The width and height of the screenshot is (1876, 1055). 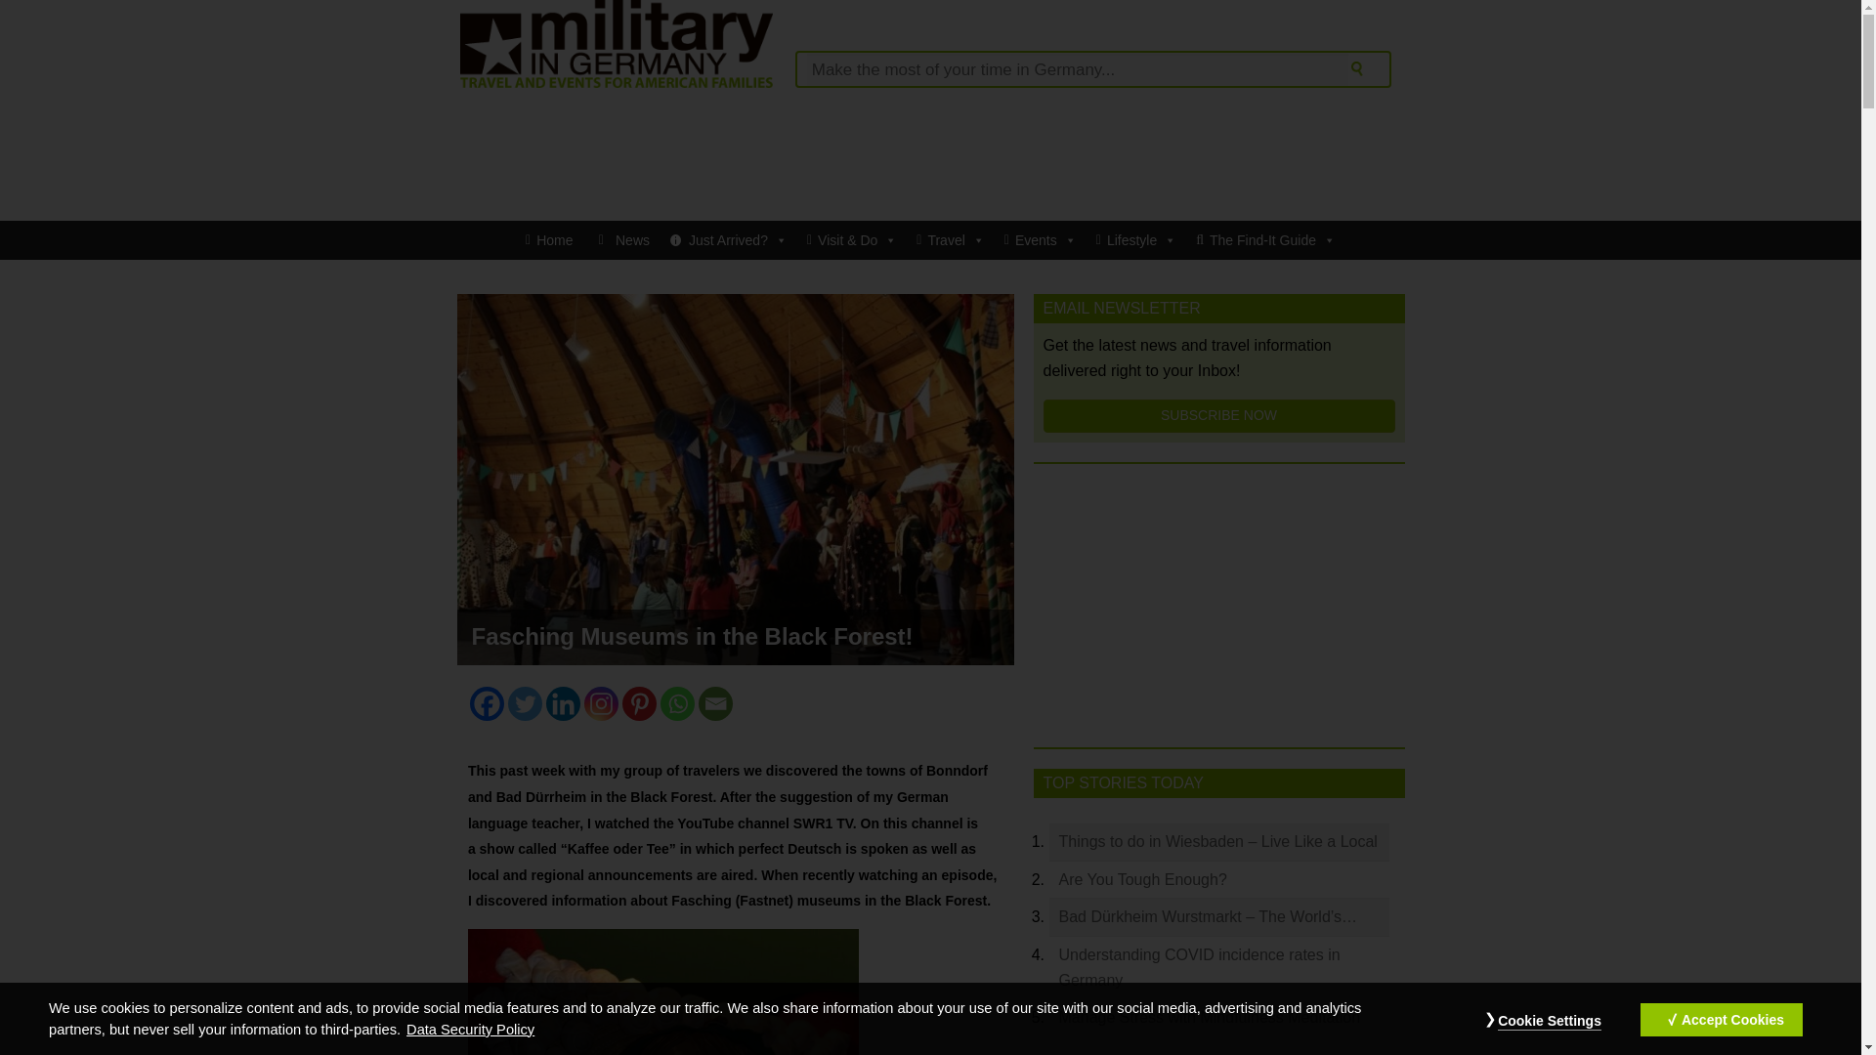 I want to click on Facebook, so click(x=487, y=703).